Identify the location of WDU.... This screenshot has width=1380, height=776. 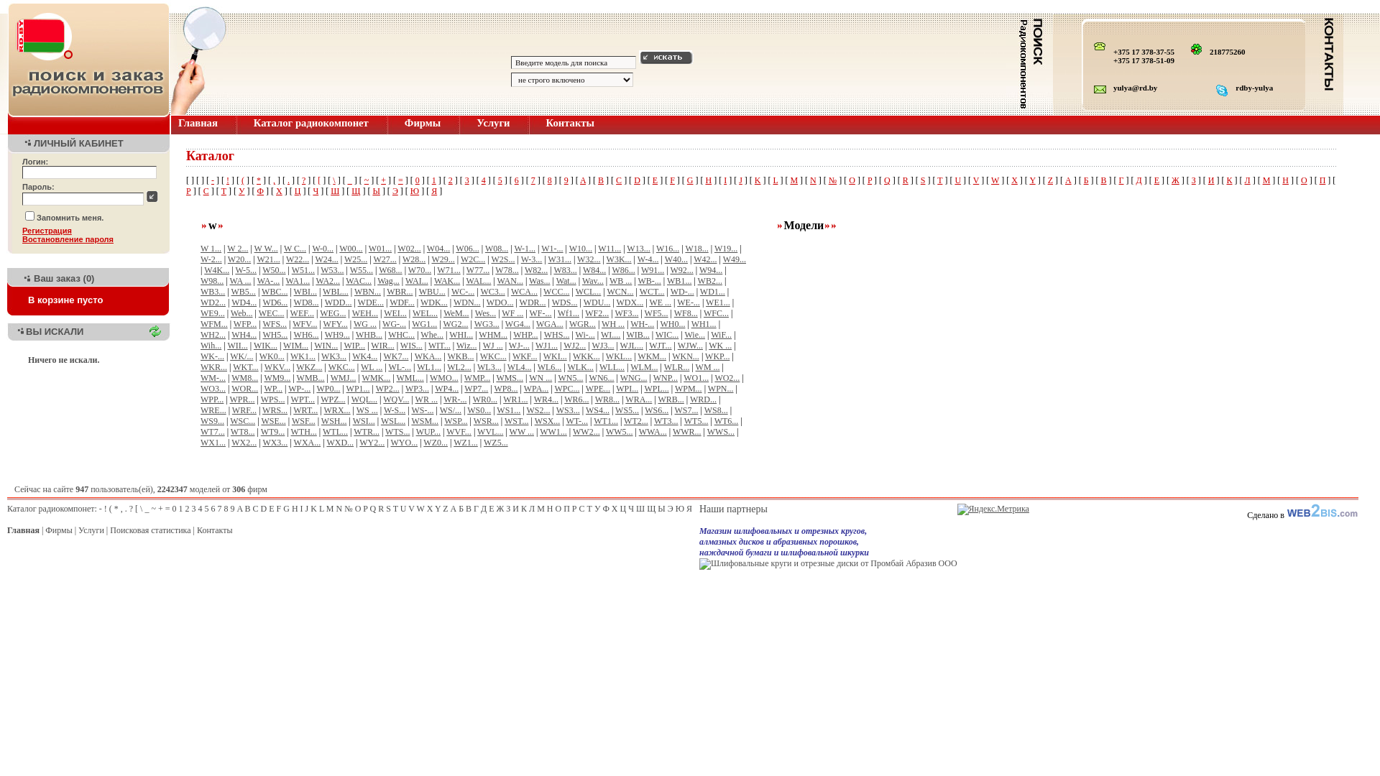
(597, 302).